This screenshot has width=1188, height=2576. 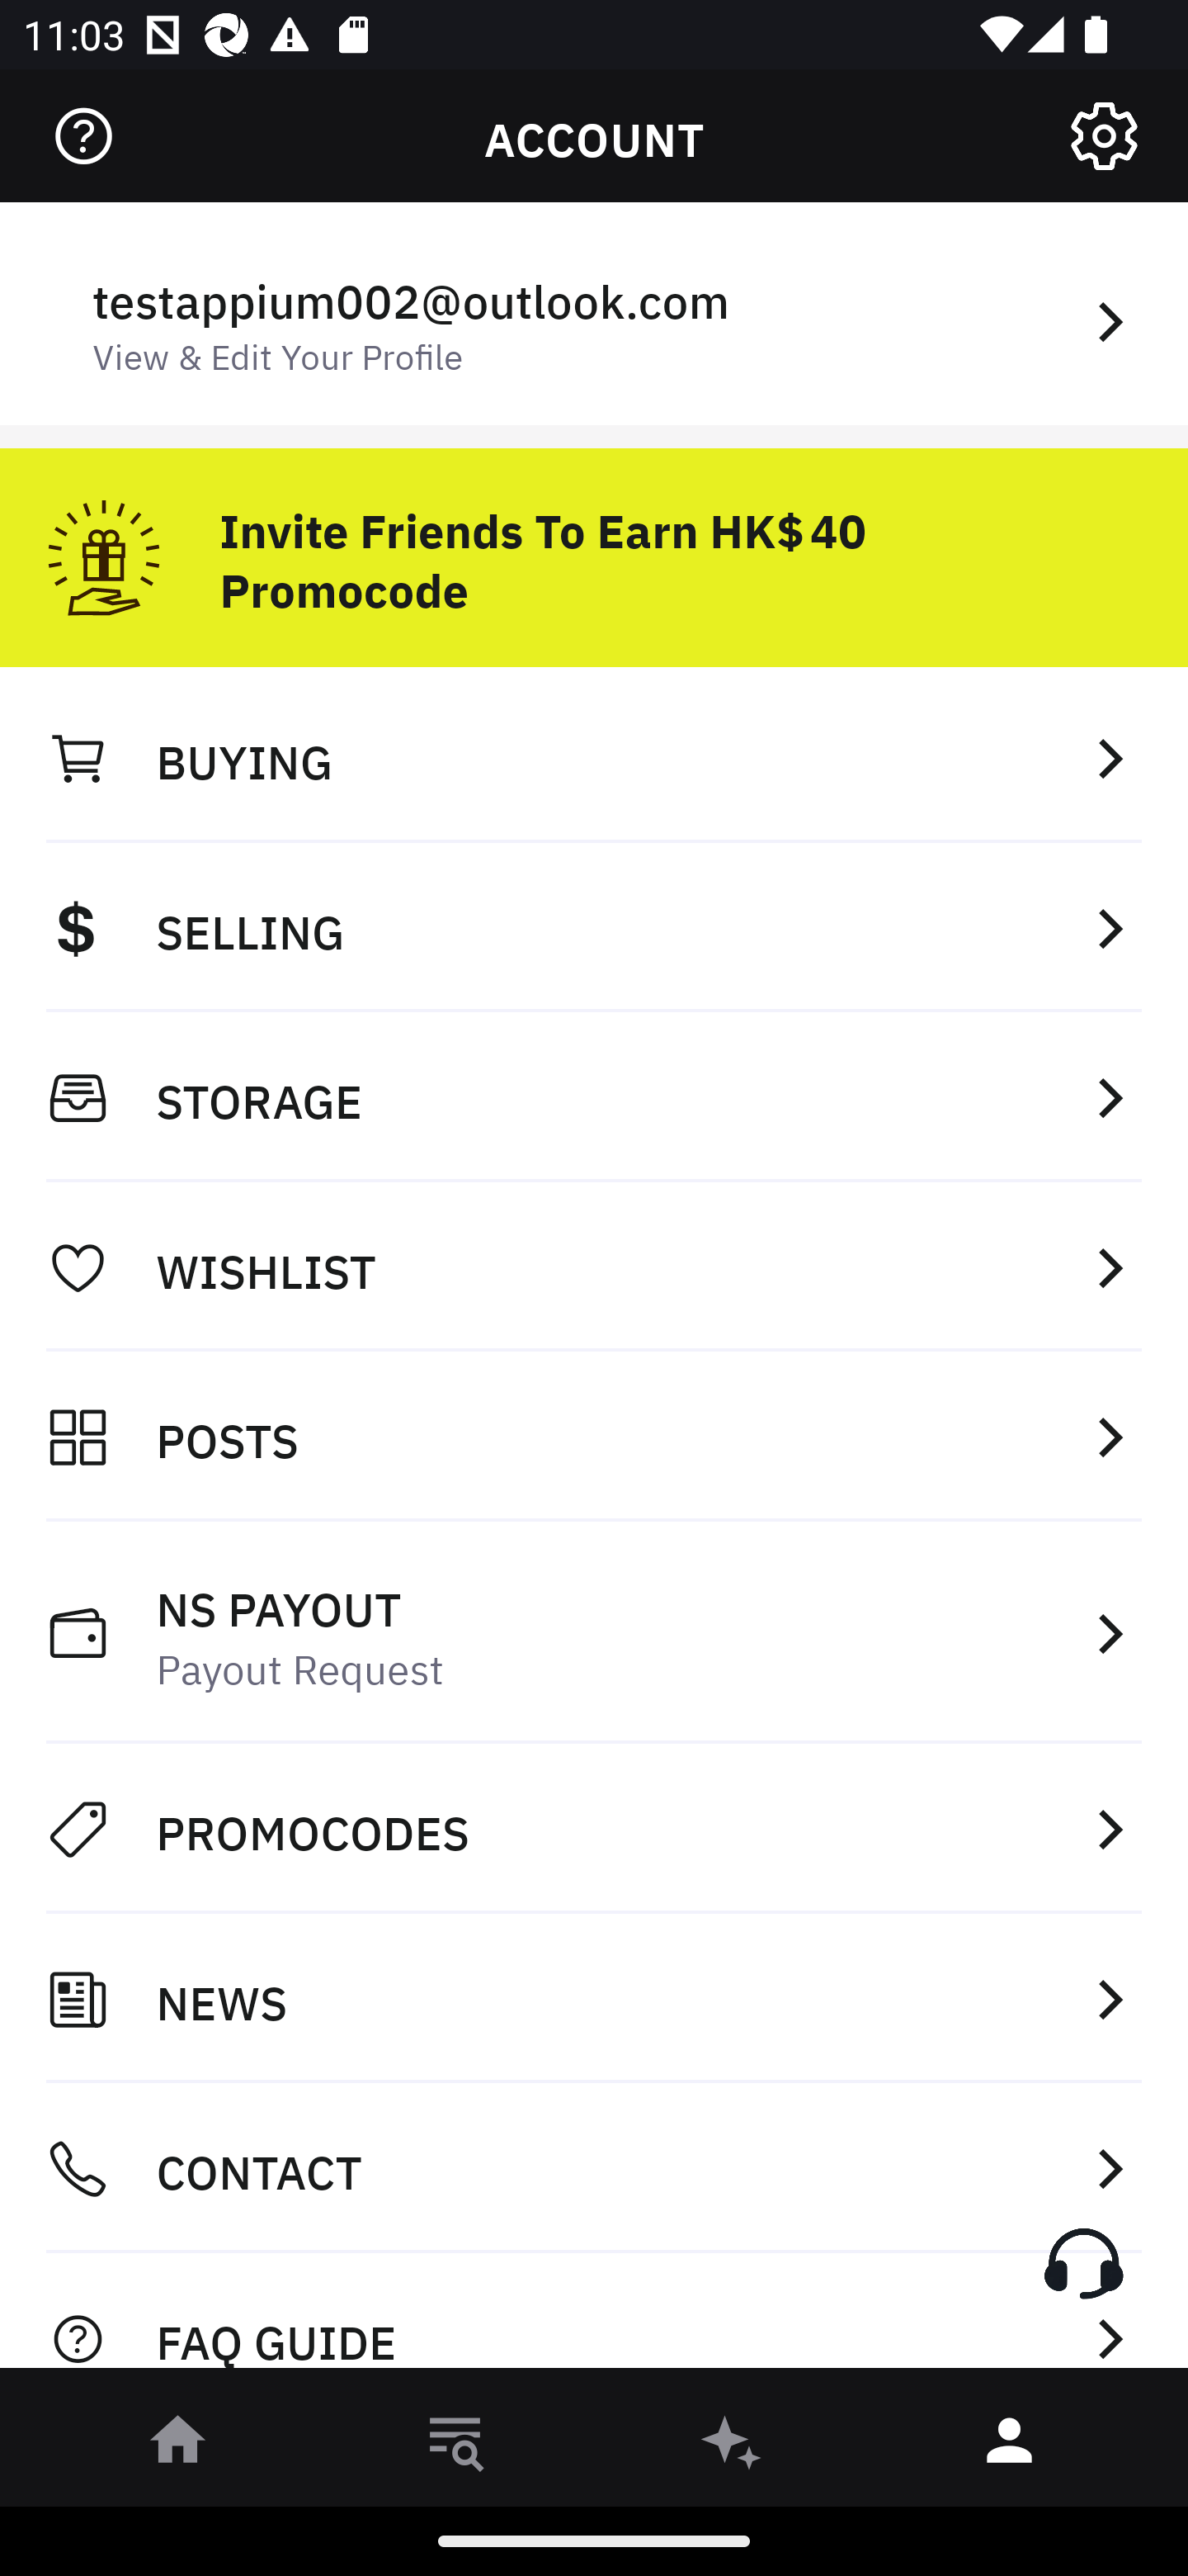 What do you see at coordinates (594, 1633) in the screenshot?
I see ` 0 NS PAYOUT Payout Request ` at bounding box center [594, 1633].